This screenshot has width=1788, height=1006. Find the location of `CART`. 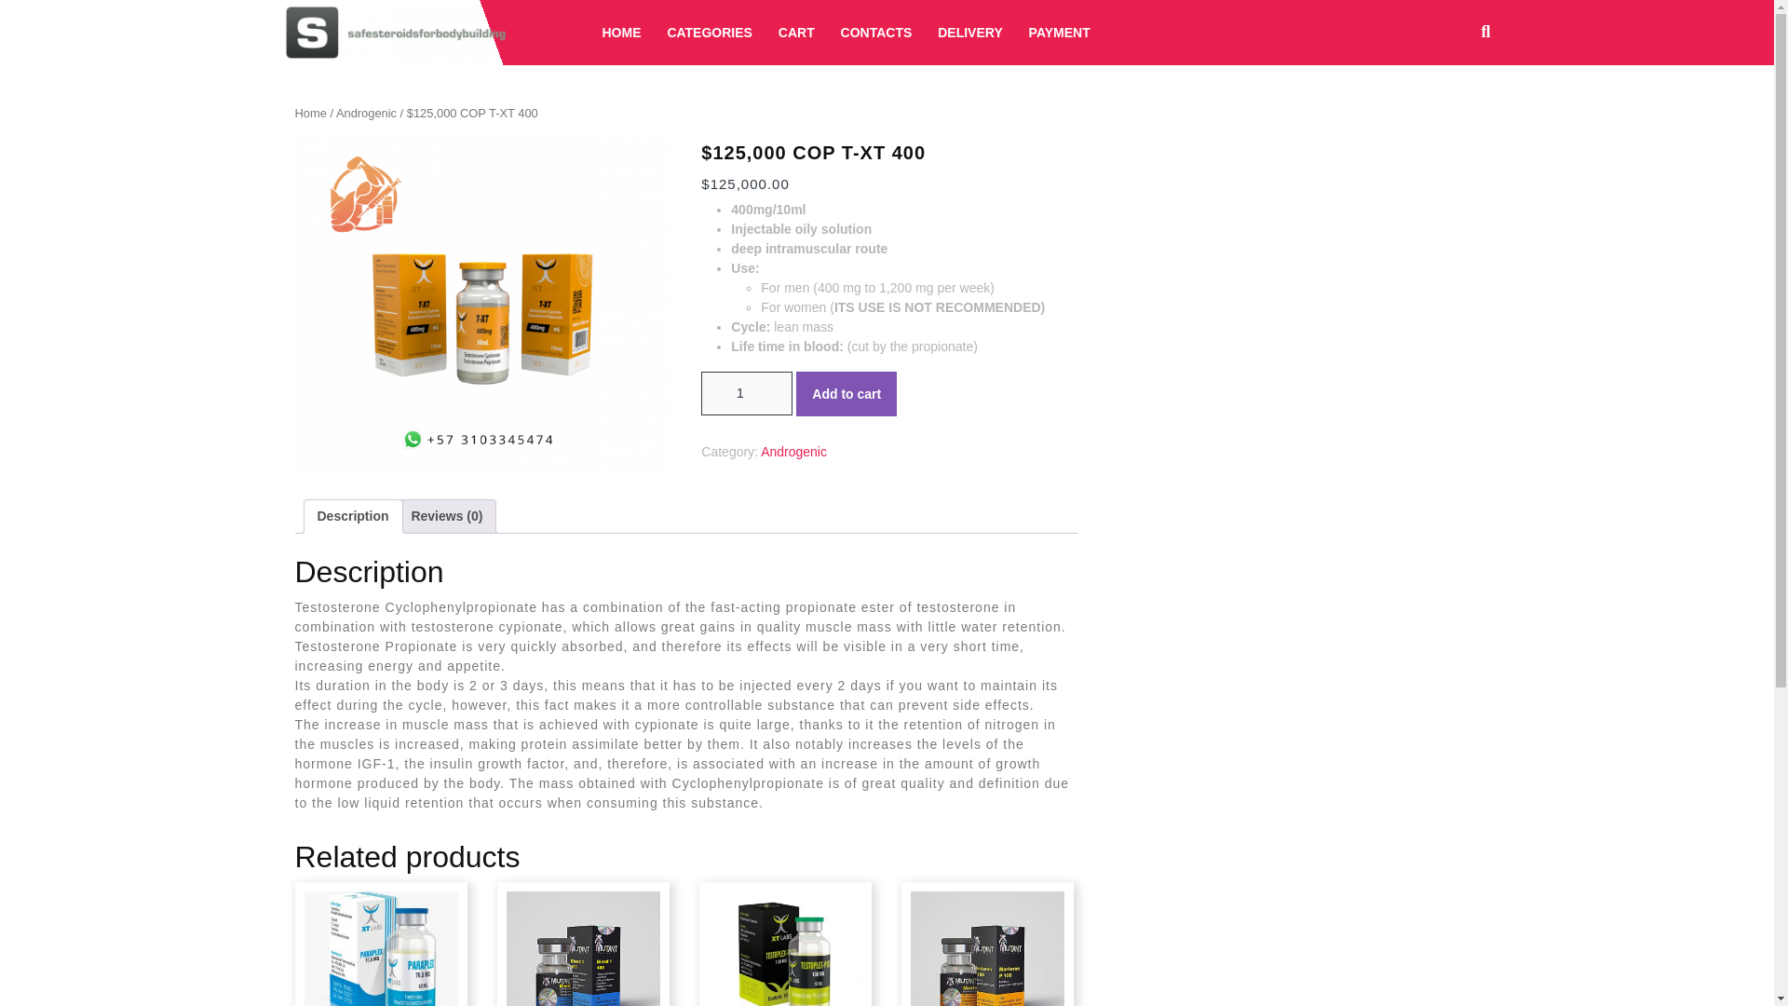

CART is located at coordinates (796, 32).